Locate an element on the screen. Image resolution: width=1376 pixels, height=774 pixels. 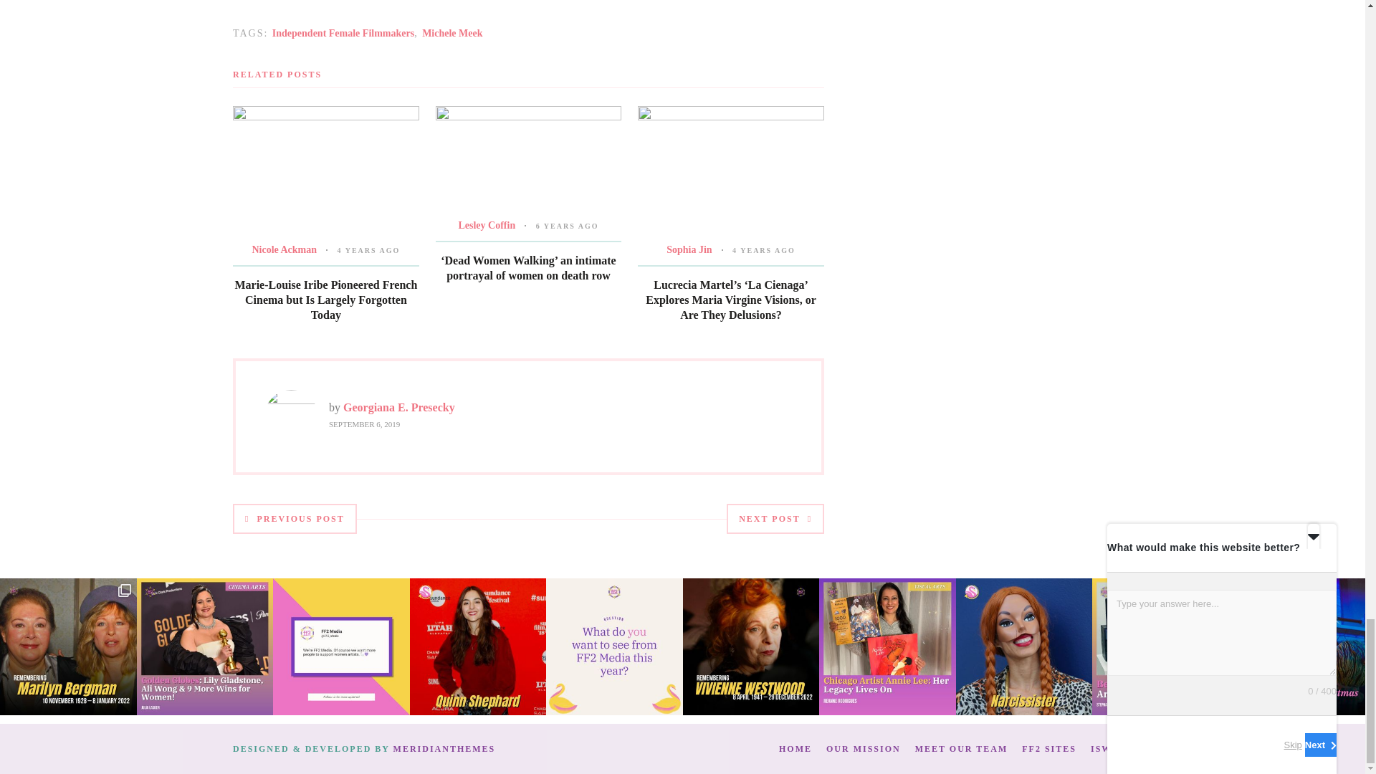
Lesley Coffin is located at coordinates (486, 225).